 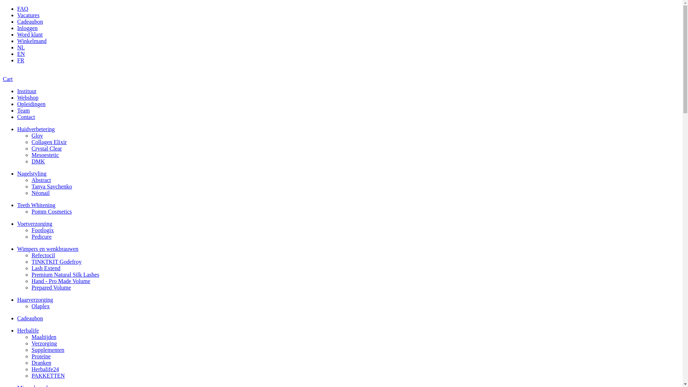 I want to click on Refectocil, so click(x=43, y=255).